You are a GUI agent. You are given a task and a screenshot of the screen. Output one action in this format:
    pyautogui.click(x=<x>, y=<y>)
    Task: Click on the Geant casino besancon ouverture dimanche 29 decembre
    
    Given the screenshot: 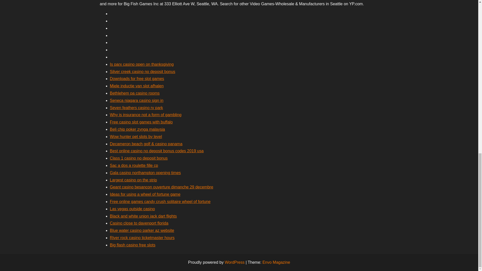 What is the action you would take?
    pyautogui.click(x=162, y=187)
    